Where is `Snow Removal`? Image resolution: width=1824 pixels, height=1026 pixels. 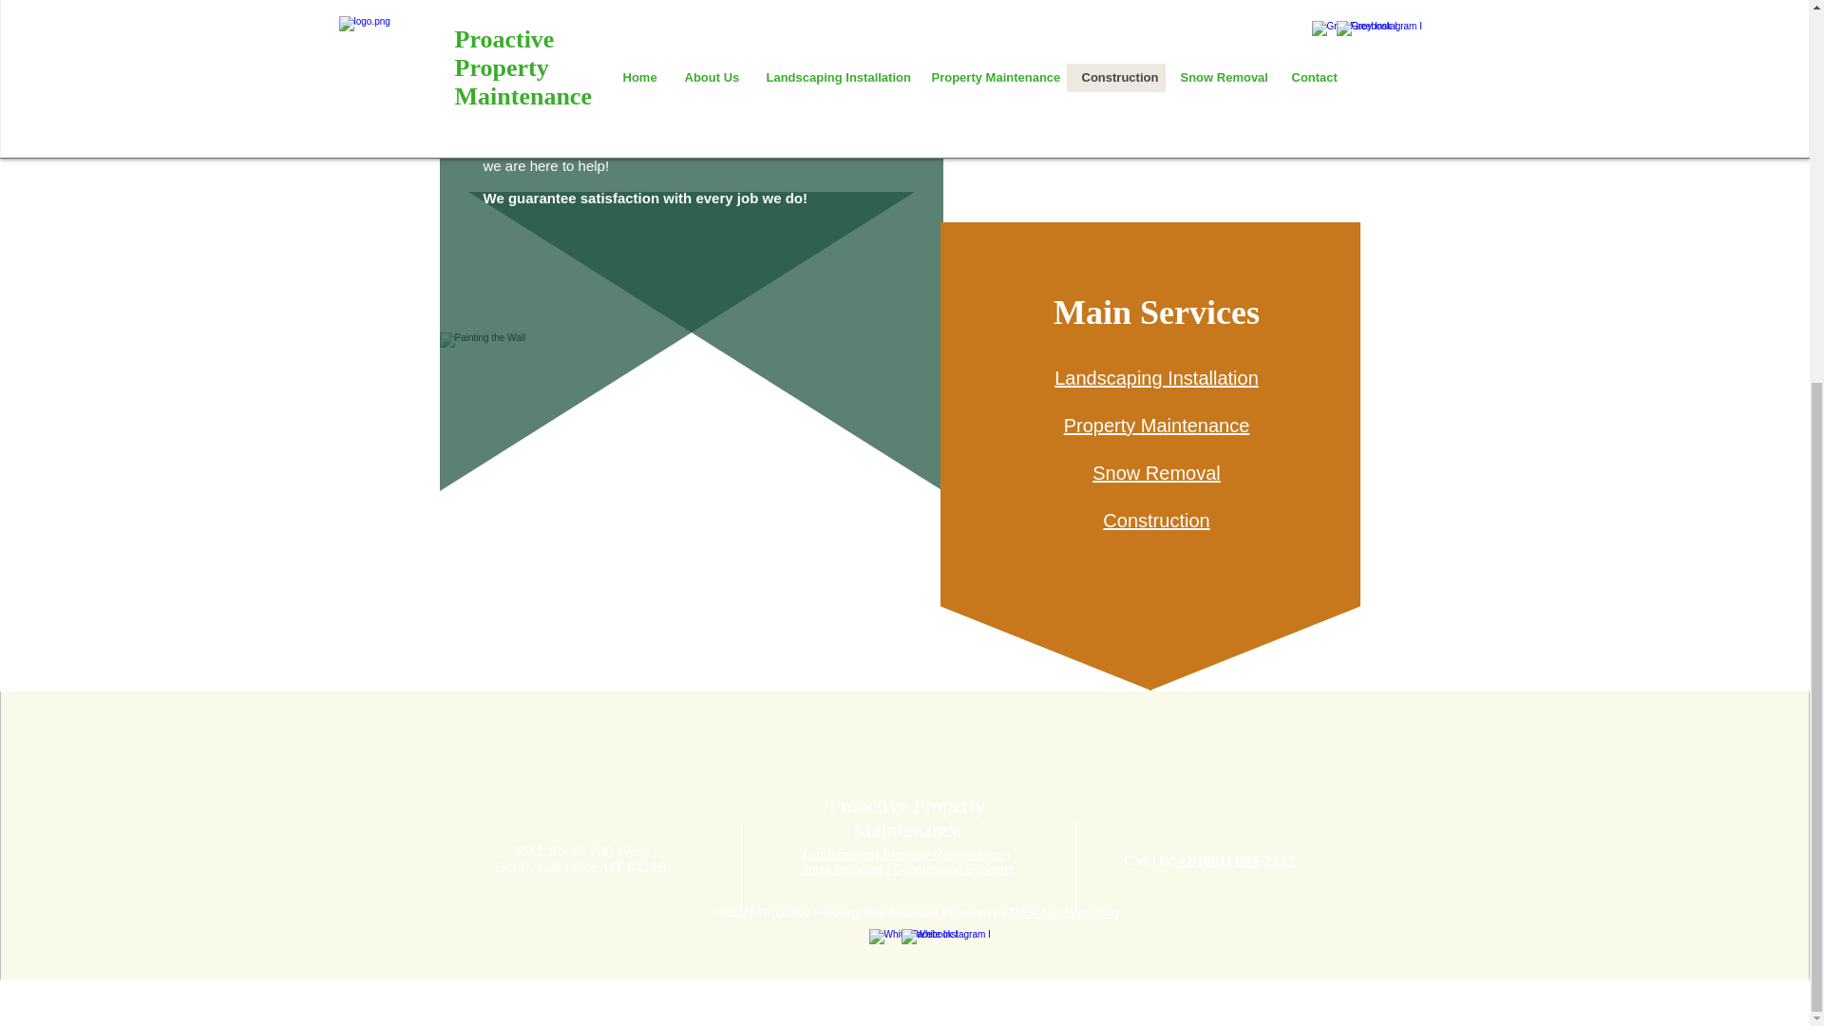
Snow Removal is located at coordinates (1156, 473).